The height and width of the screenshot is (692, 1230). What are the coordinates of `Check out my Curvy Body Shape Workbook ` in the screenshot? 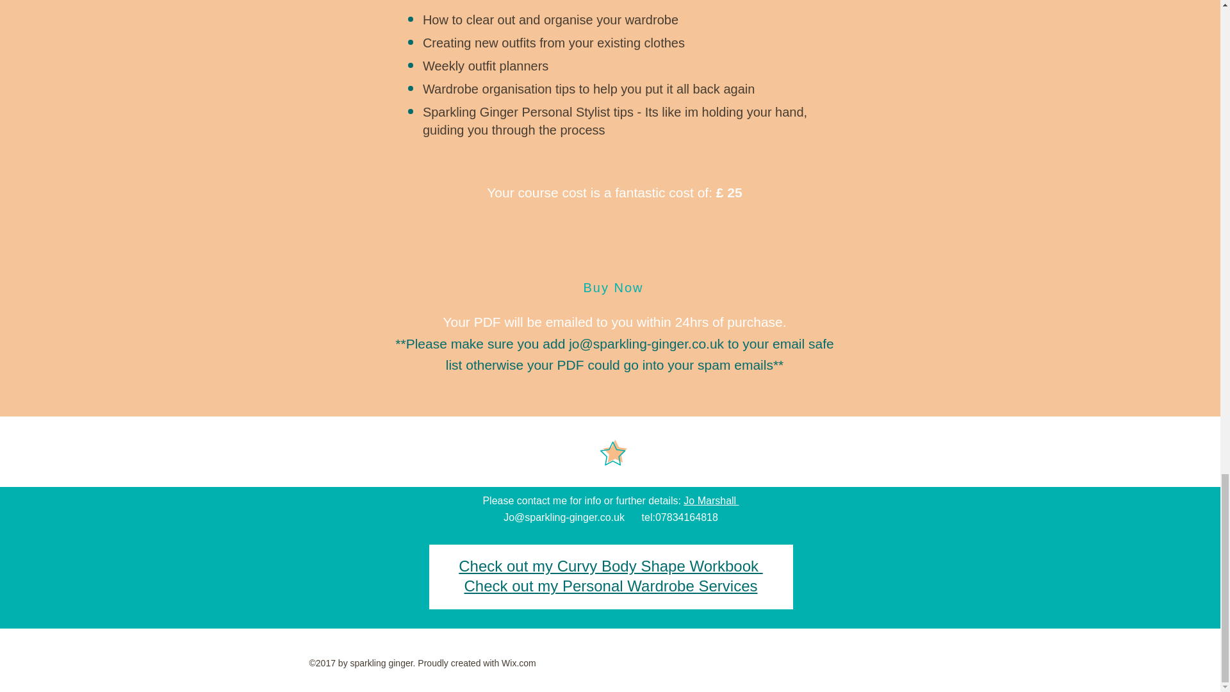 It's located at (611, 566).